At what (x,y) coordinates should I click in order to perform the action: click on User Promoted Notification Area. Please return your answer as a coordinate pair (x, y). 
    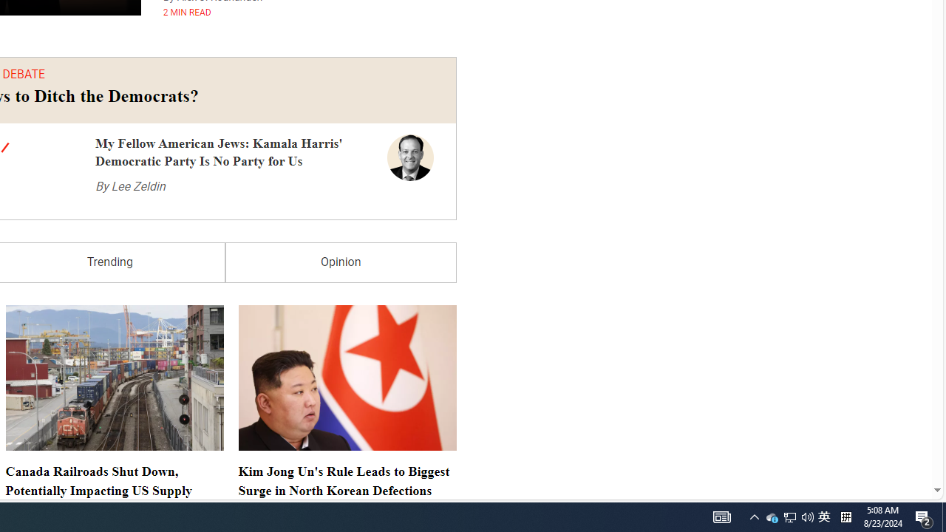
    Looking at the image, I should click on (789, 517).